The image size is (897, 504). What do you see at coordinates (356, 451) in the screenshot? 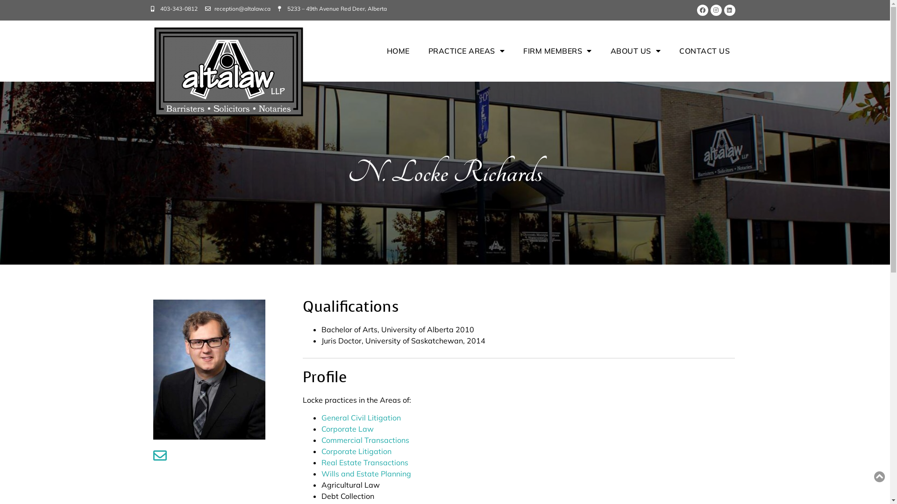
I see `Corporate Litigation` at bounding box center [356, 451].